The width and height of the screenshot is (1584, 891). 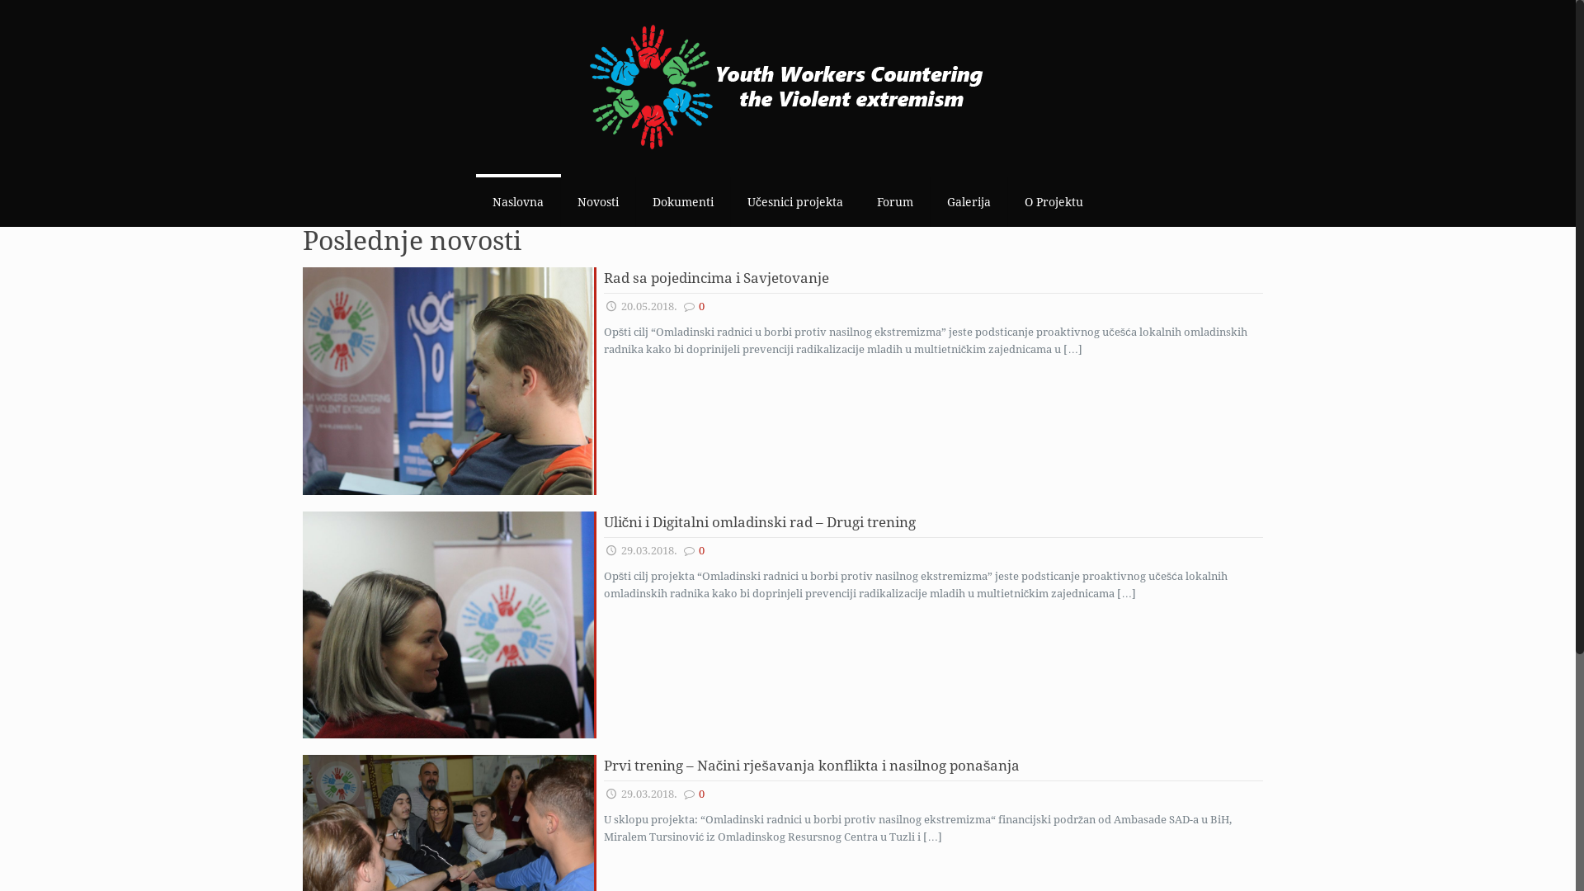 I want to click on Rad sa pojedincima i Savjetovanje, so click(x=716, y=278).